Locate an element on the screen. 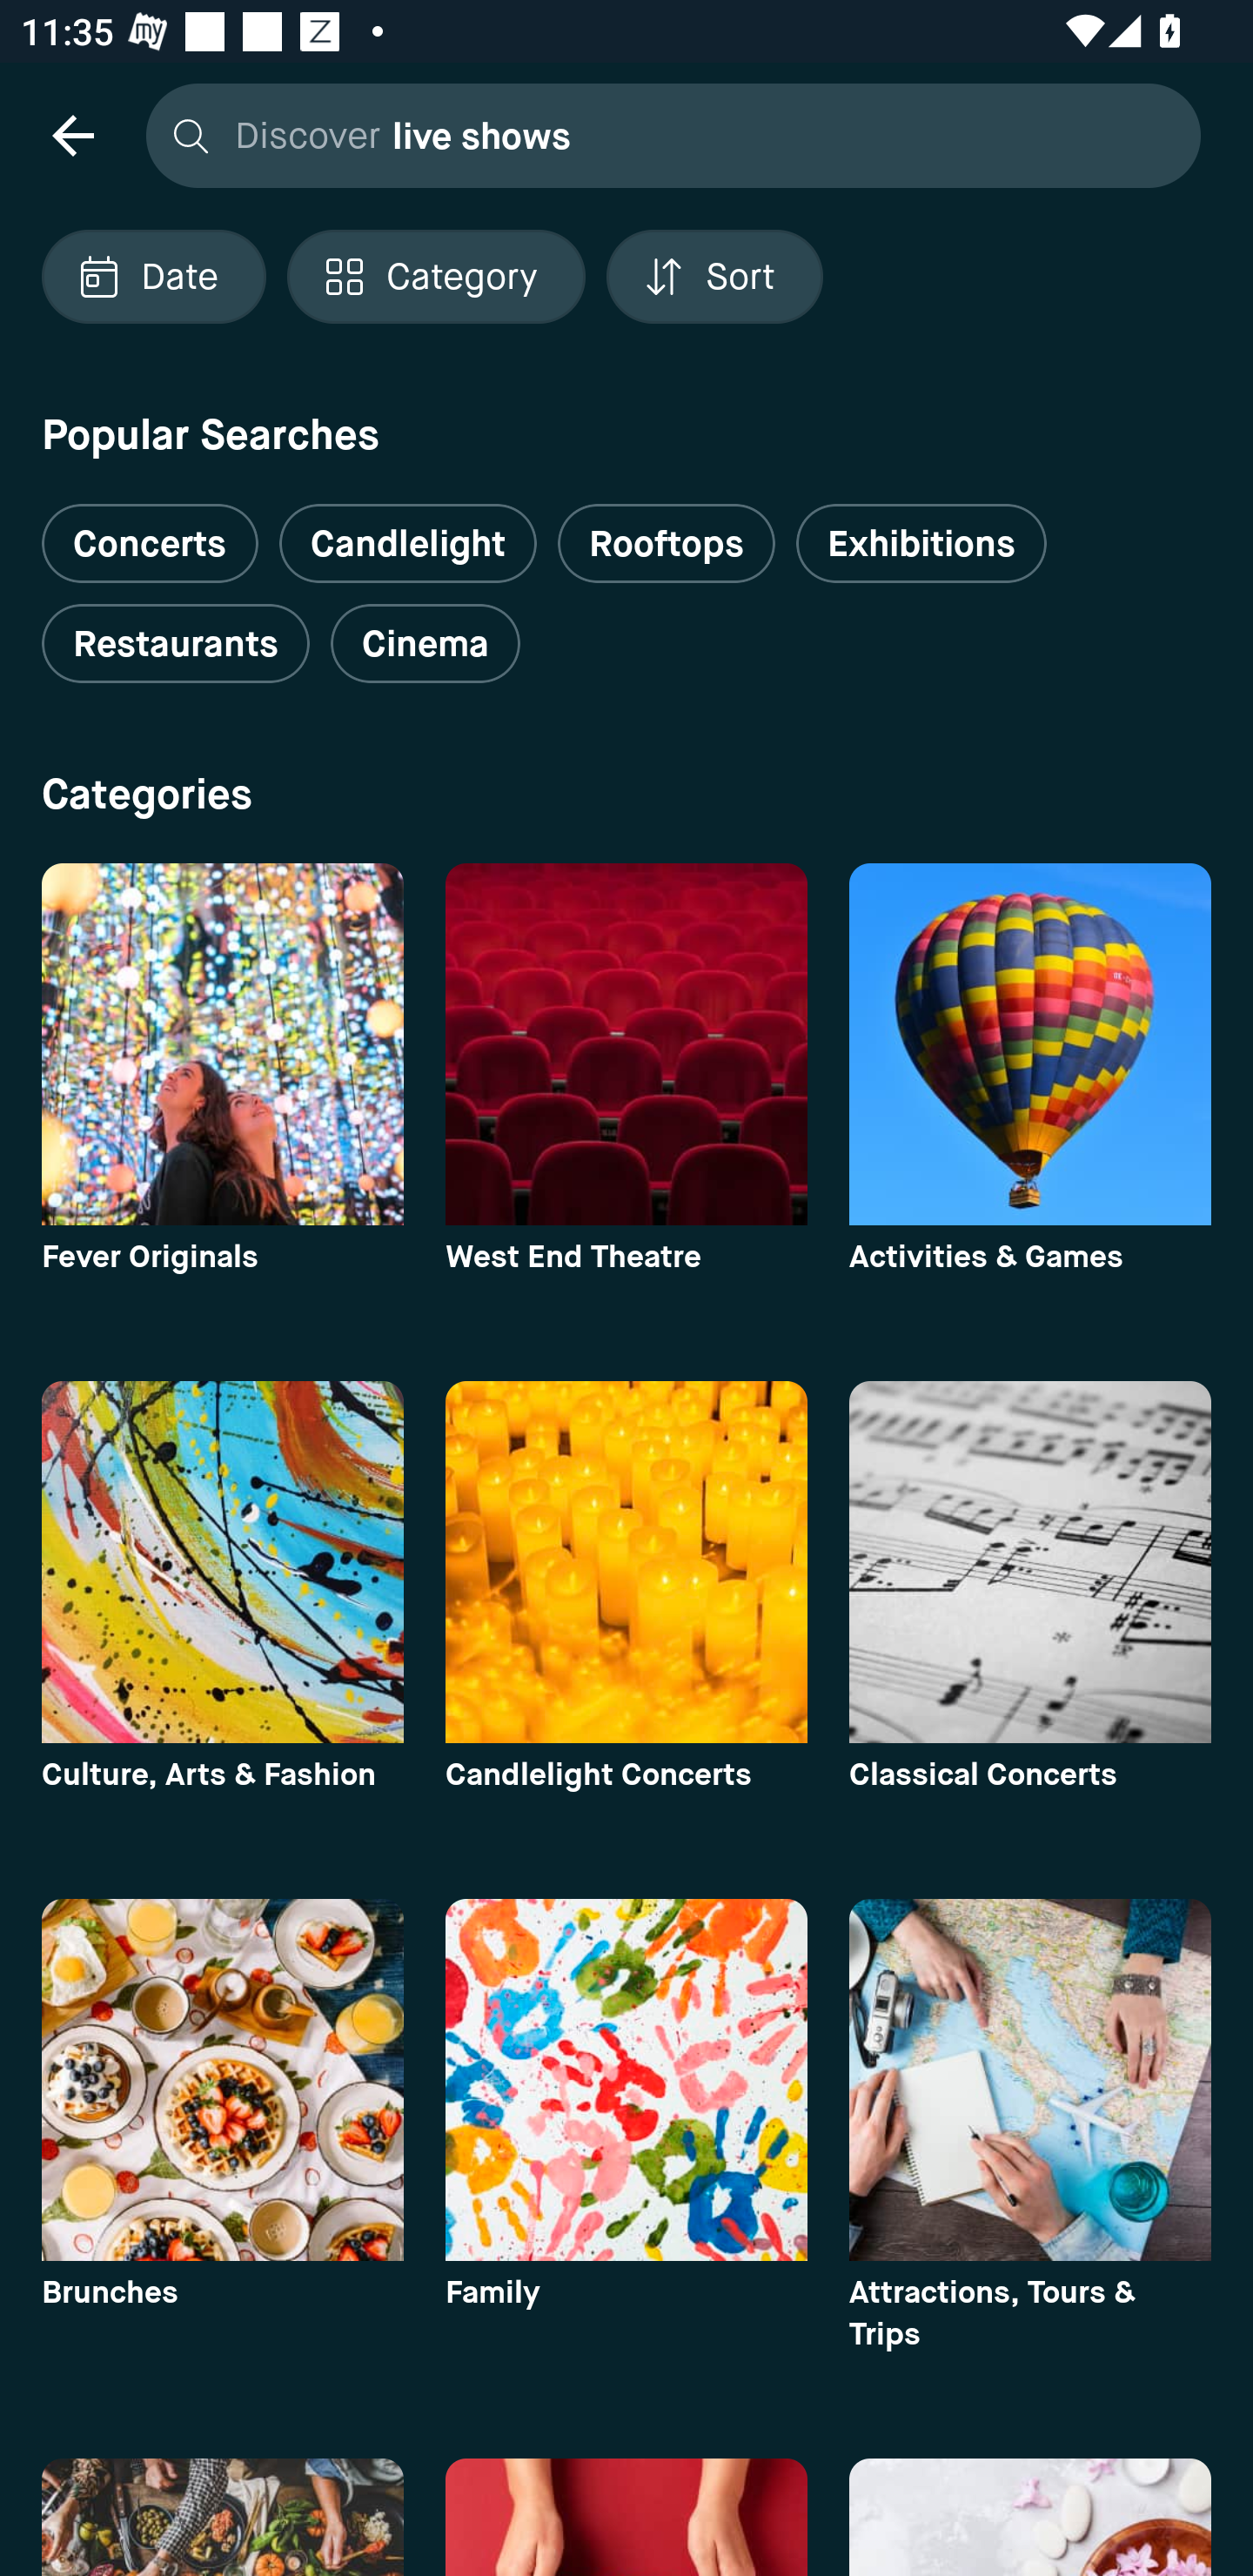 This screenshot has width=1253, height=2576. Localized description Sort is located at coordinates (714, 277).